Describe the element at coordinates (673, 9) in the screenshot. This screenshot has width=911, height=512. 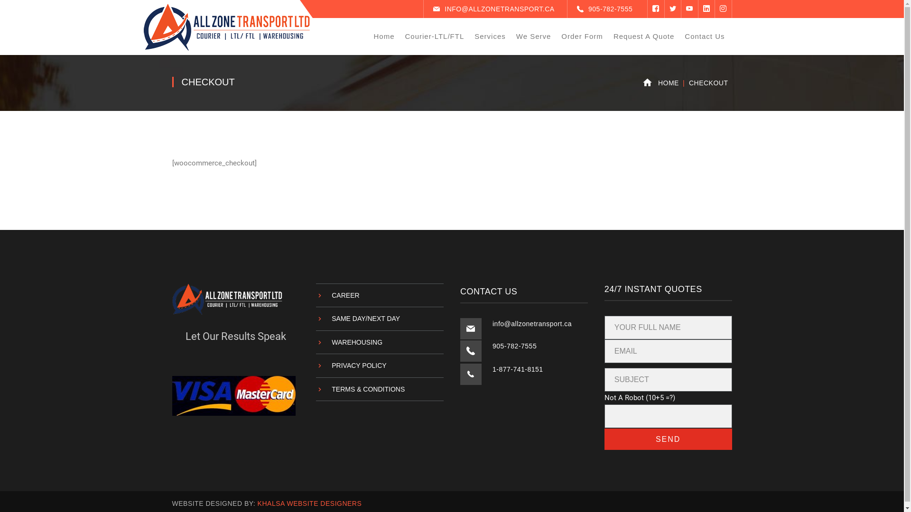
I see `Twitter` at that location.